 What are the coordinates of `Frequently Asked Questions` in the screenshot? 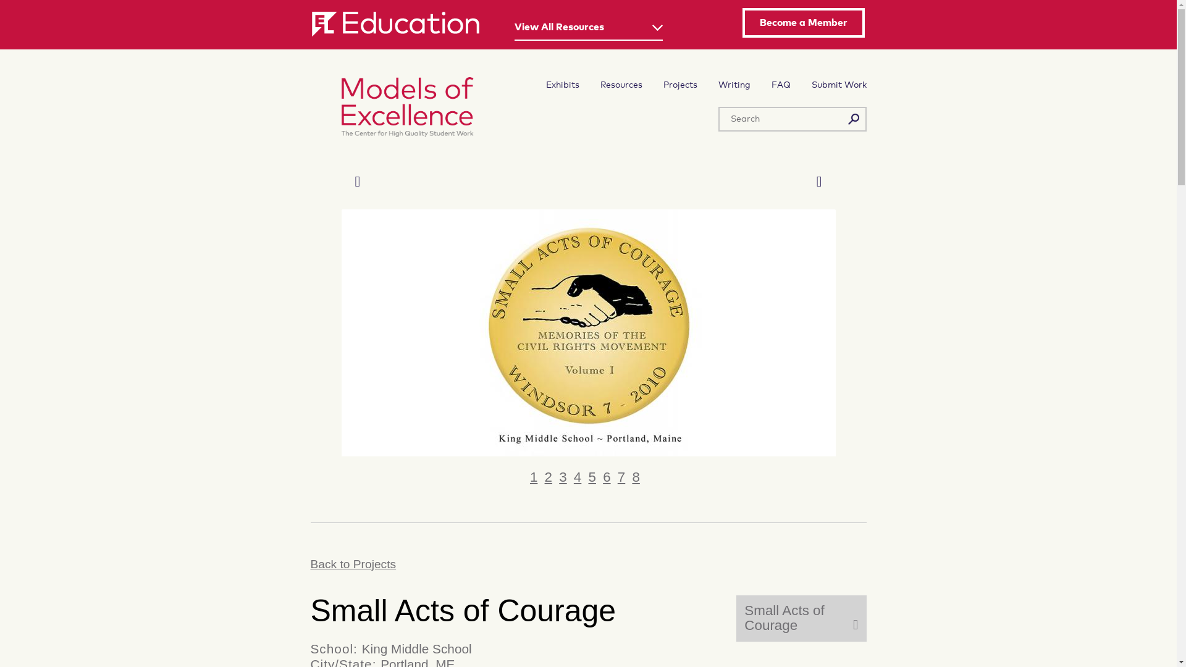 It's located at (780, 85).